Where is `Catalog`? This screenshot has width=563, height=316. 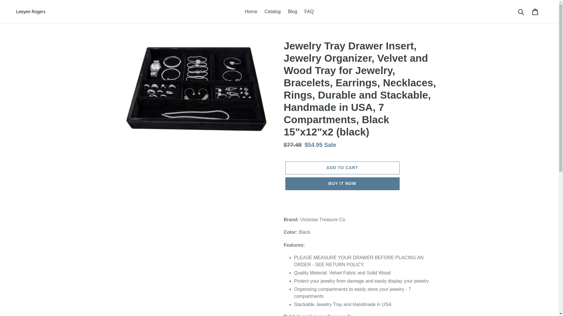 Catalog is located at coordinates (273, 12).